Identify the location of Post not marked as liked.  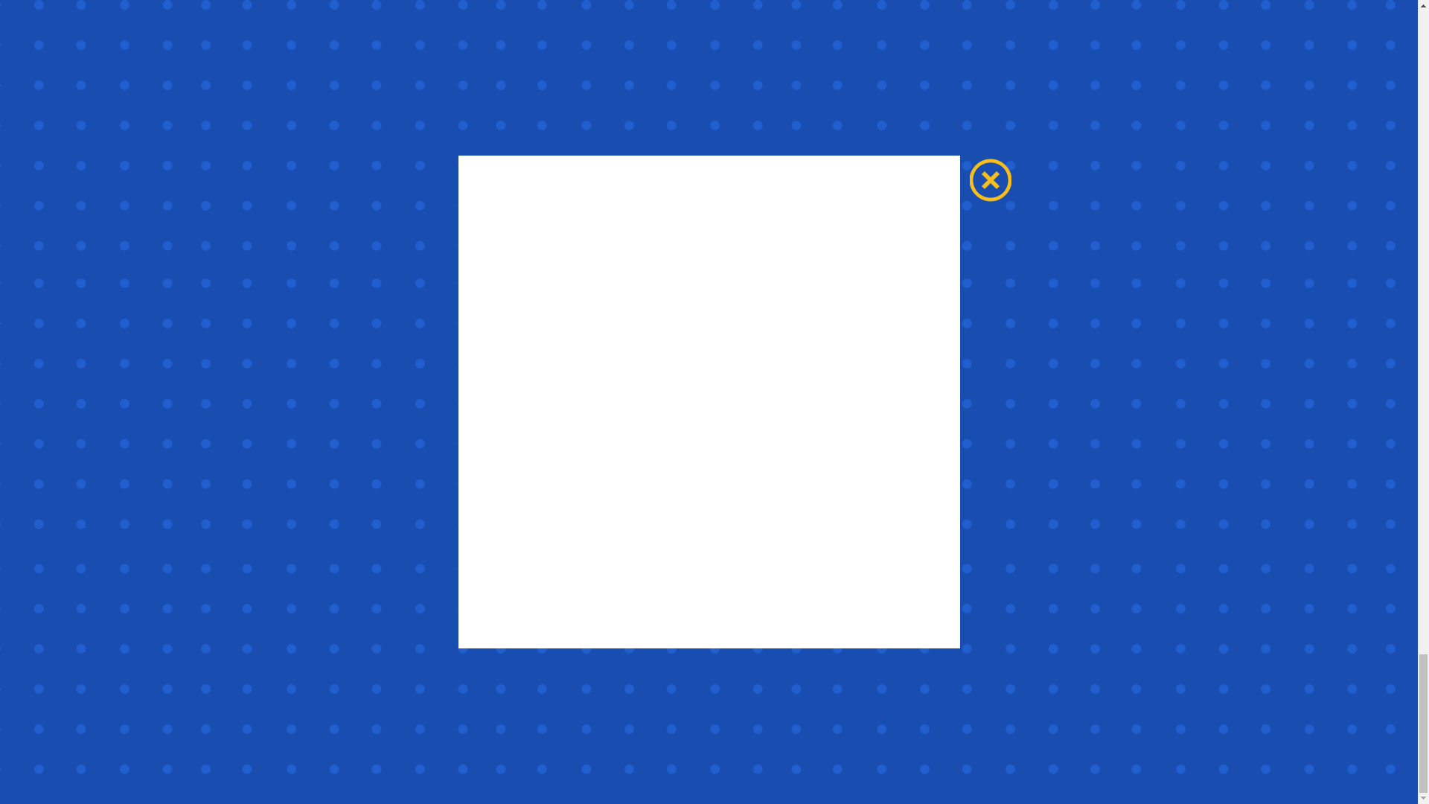
(548, 575).